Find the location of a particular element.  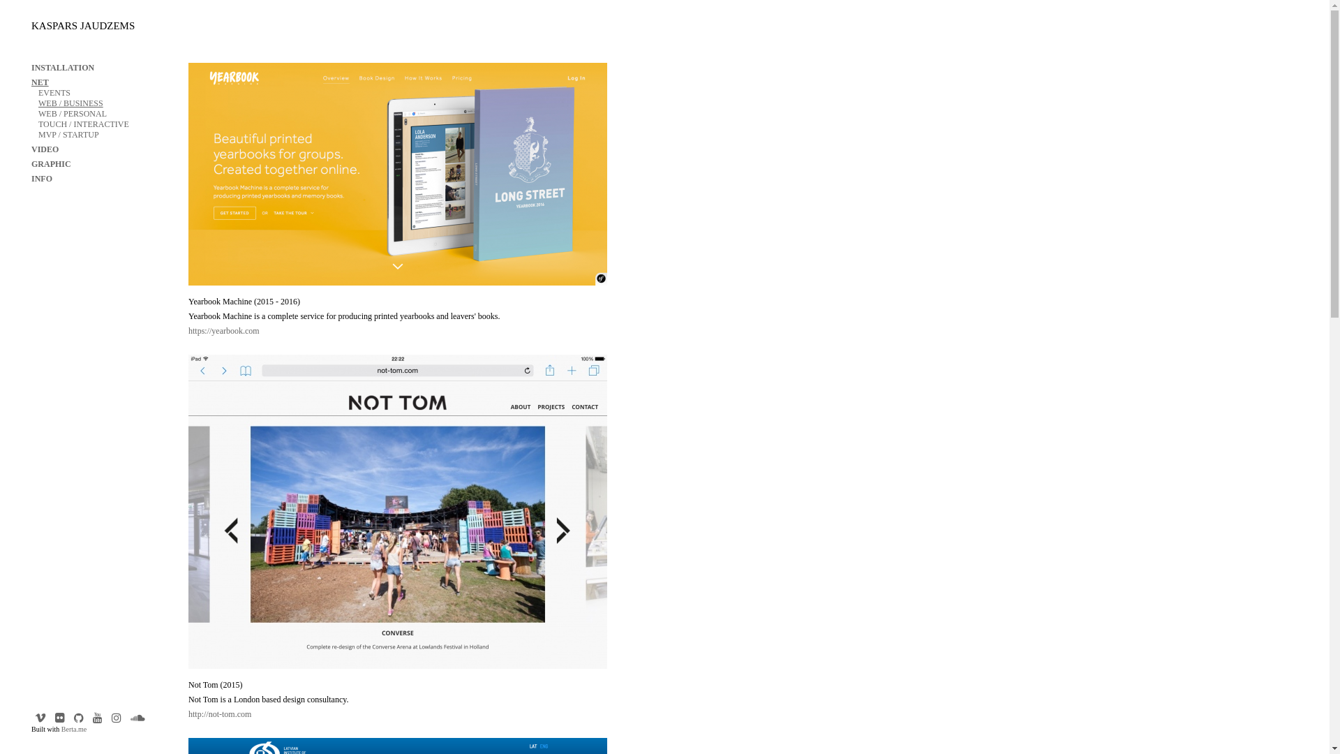

WEB / PERSONAL is located at coordinates (73, 113).